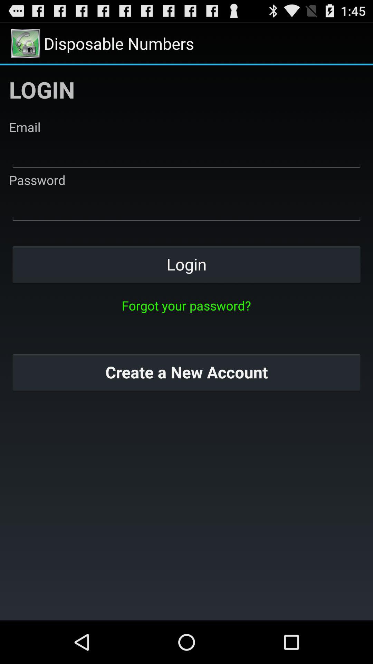 The image size is (373, 664). What do you see at coordinates (186, 305) in the screenshot?
I see `turn on forgot your password? icon` at bounding box center [186, 305].